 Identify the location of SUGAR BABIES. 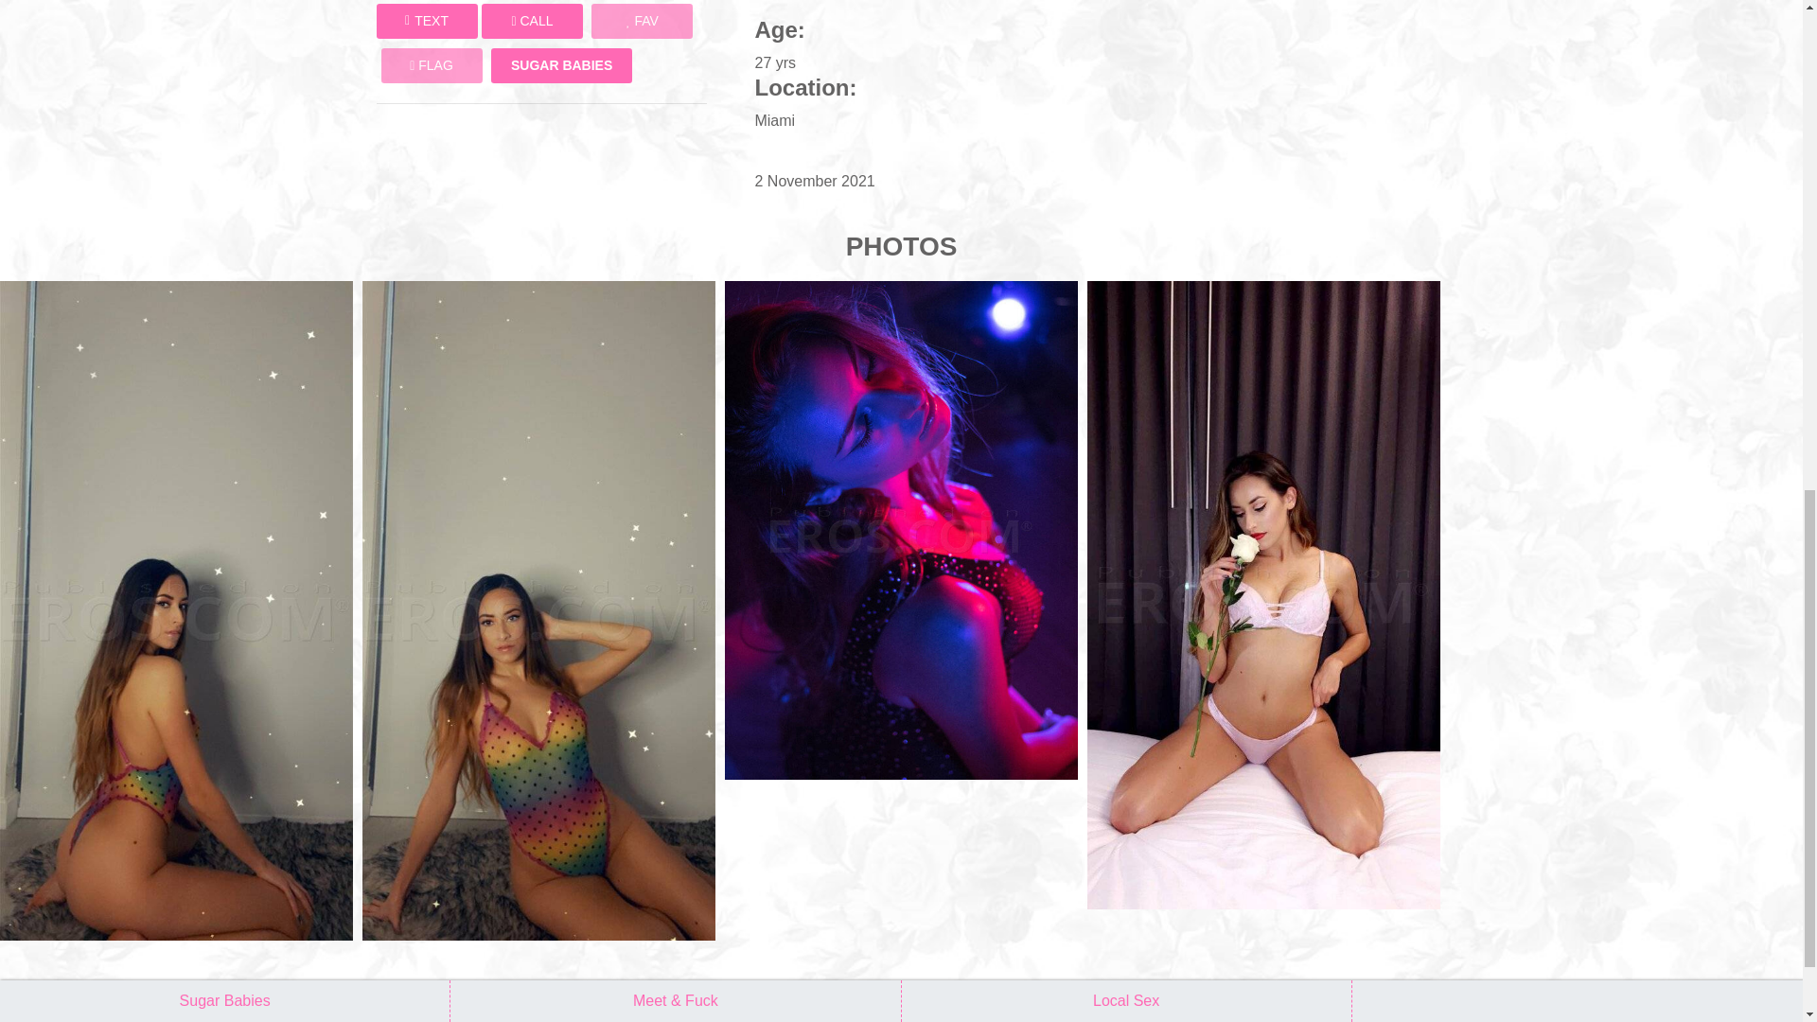
(561, 64).